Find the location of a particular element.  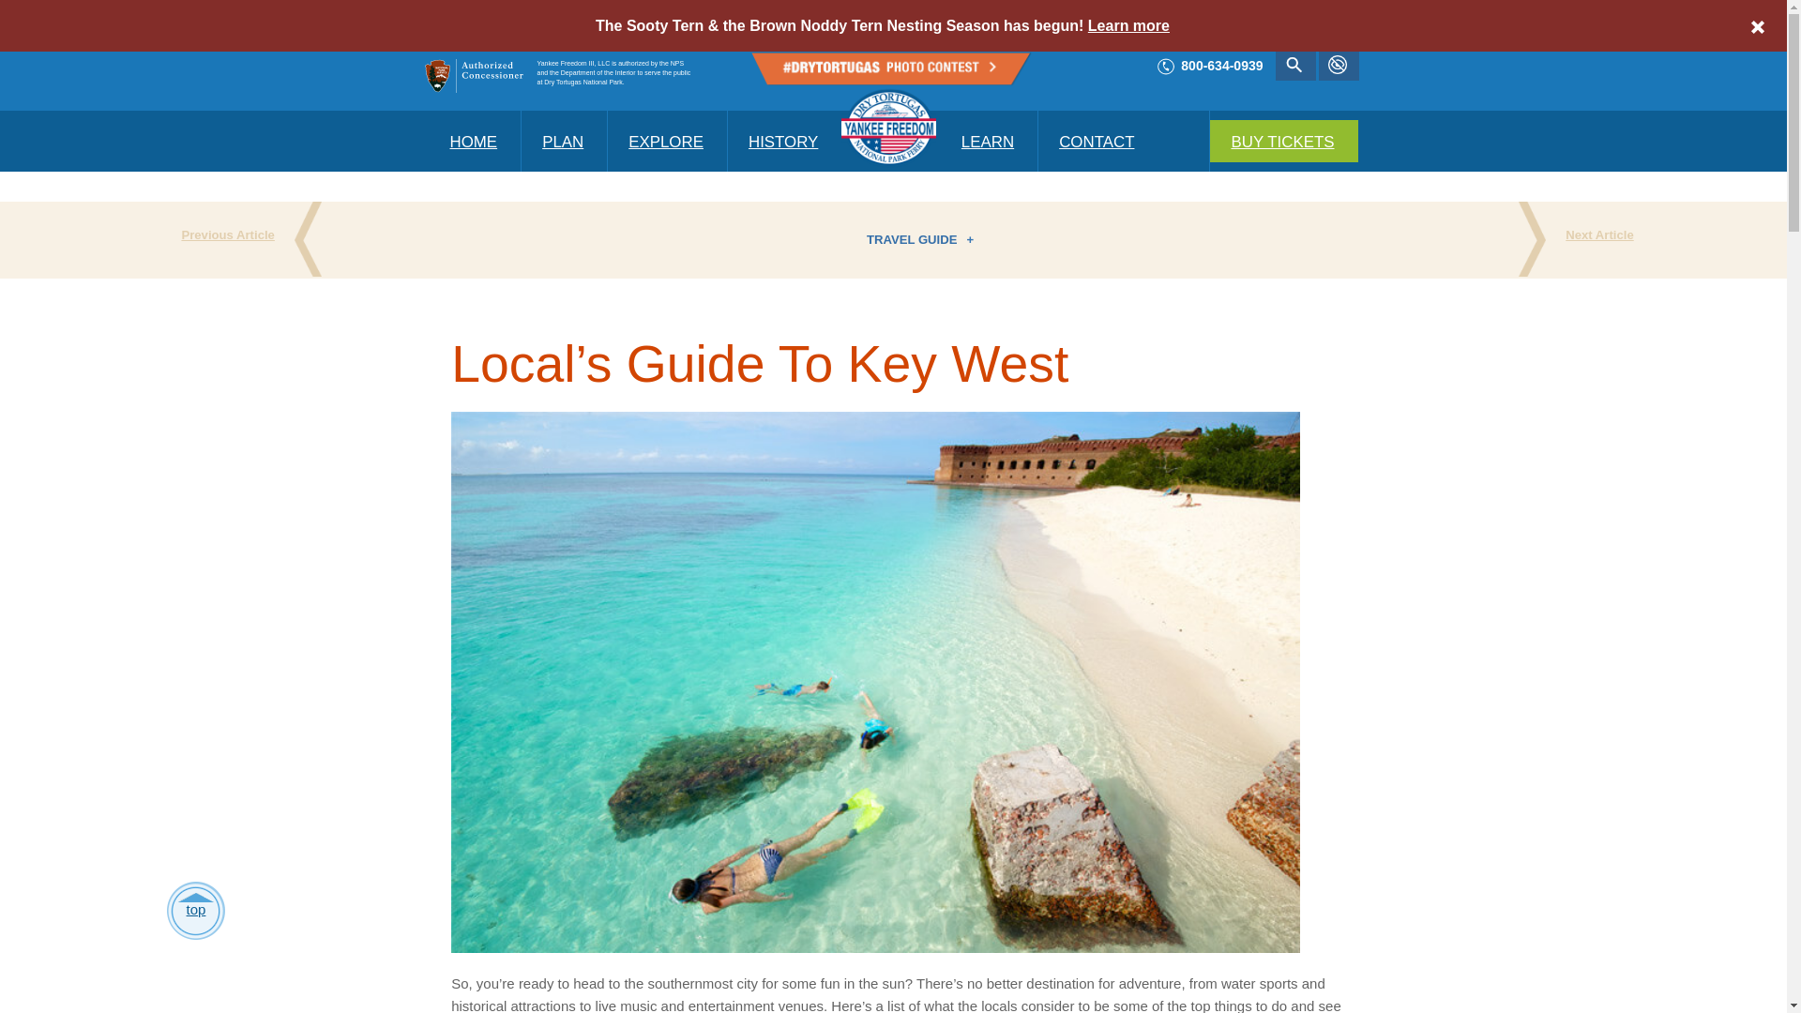

800-634-0939 is located at coordinates (989, 141).